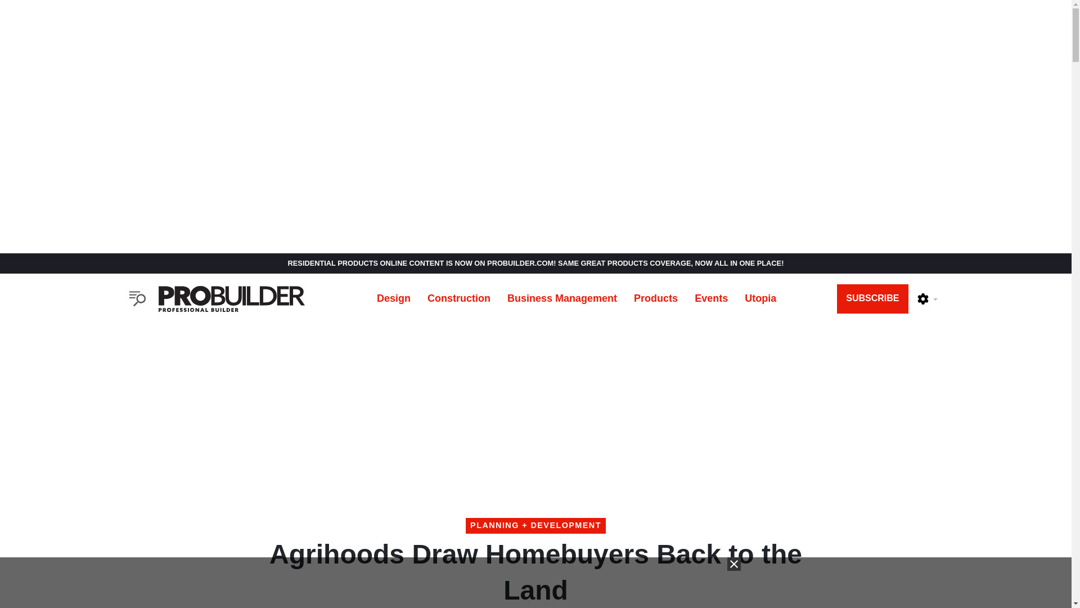  I want to click on Events, so click(711, 298).